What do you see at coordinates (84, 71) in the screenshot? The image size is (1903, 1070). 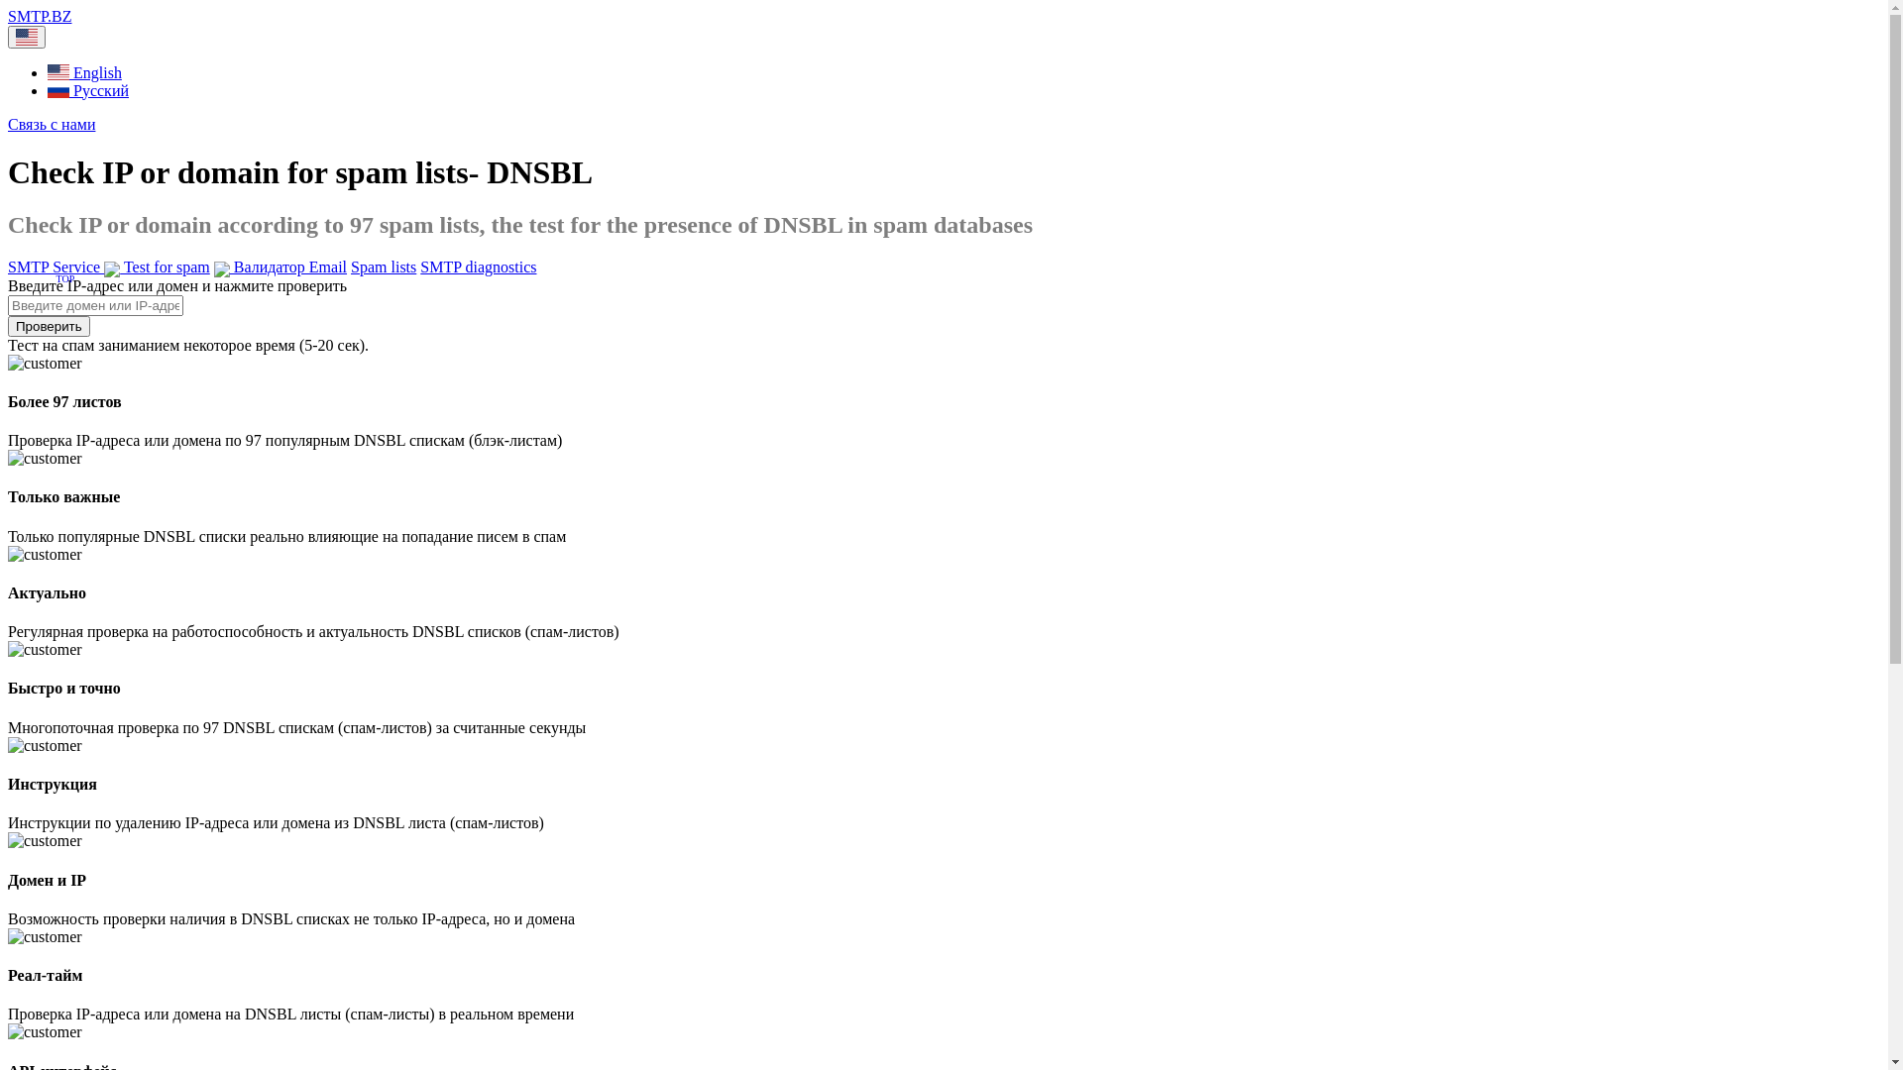 I see `English` at bounding box center [84, 71].